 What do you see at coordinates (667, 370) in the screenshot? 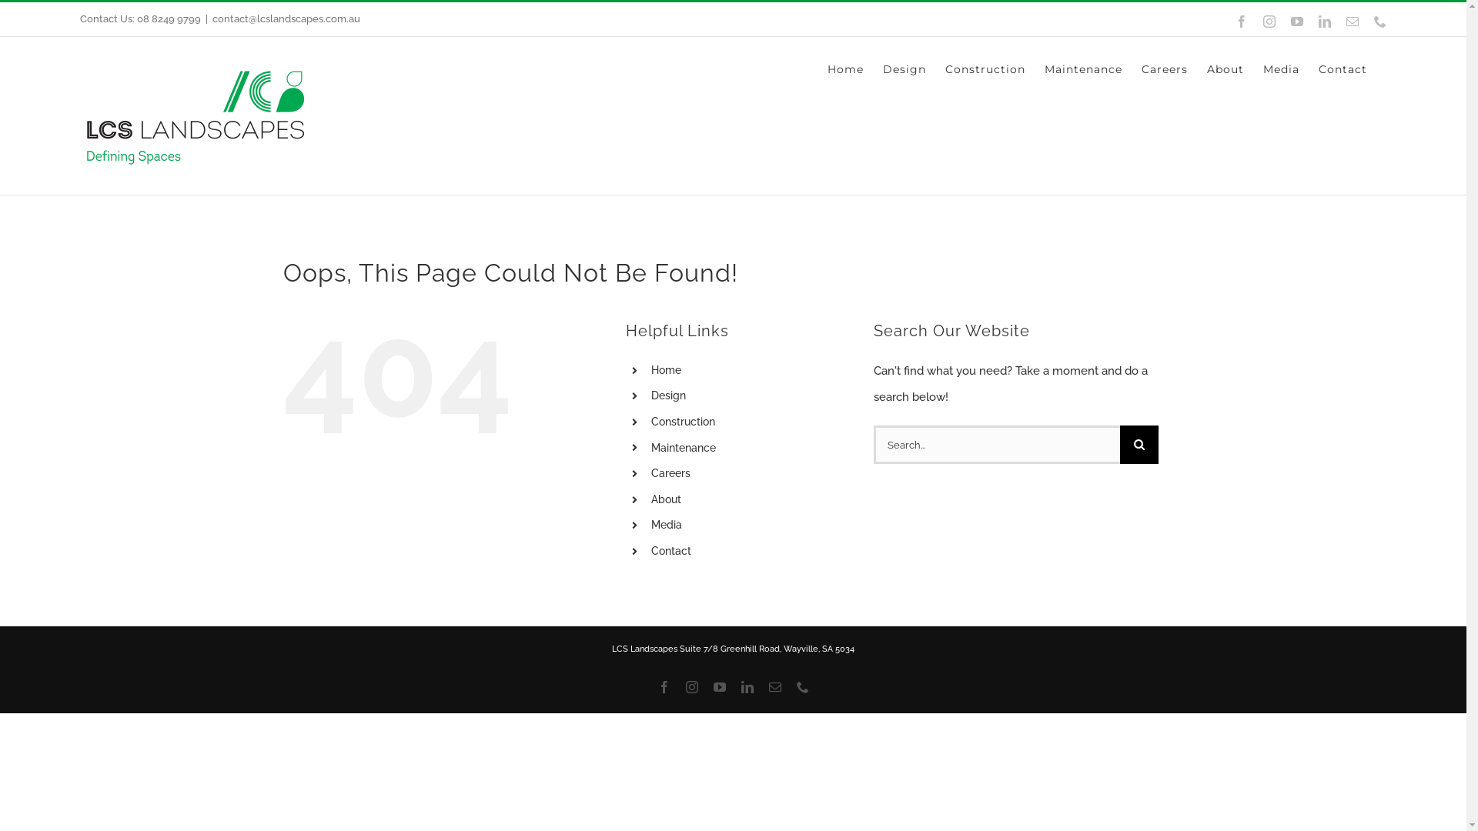
I see `Home` at bounding box center [667, 370].